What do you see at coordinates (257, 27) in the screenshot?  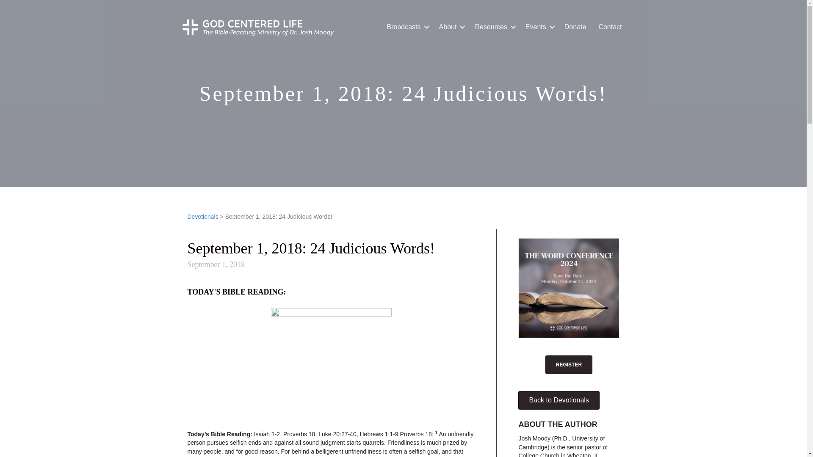 I see `GCL-Logo-03` at bounding box center [257, 27].